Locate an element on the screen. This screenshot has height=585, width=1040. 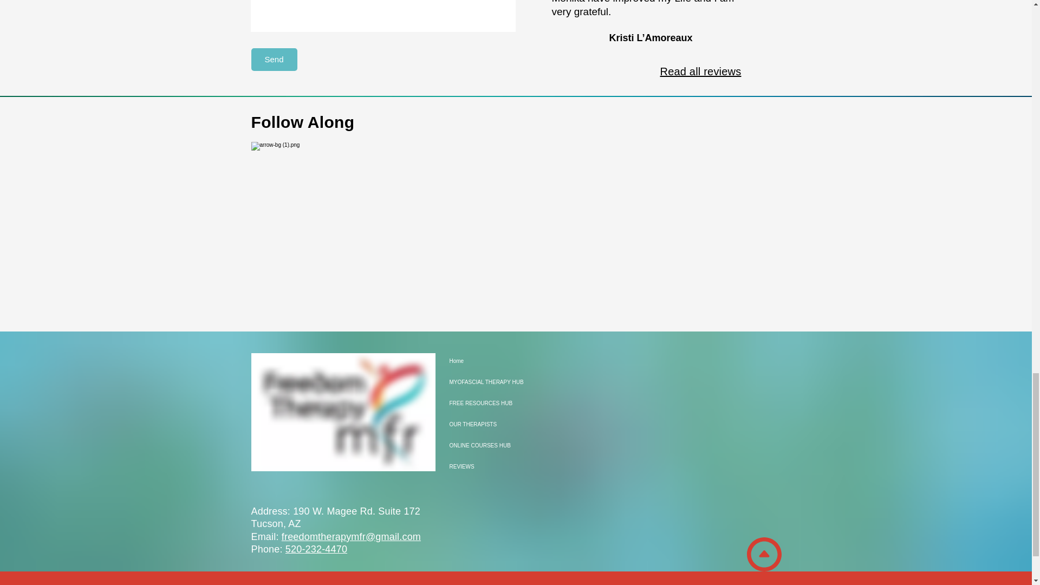
Send is located at coordinates (274, 59).